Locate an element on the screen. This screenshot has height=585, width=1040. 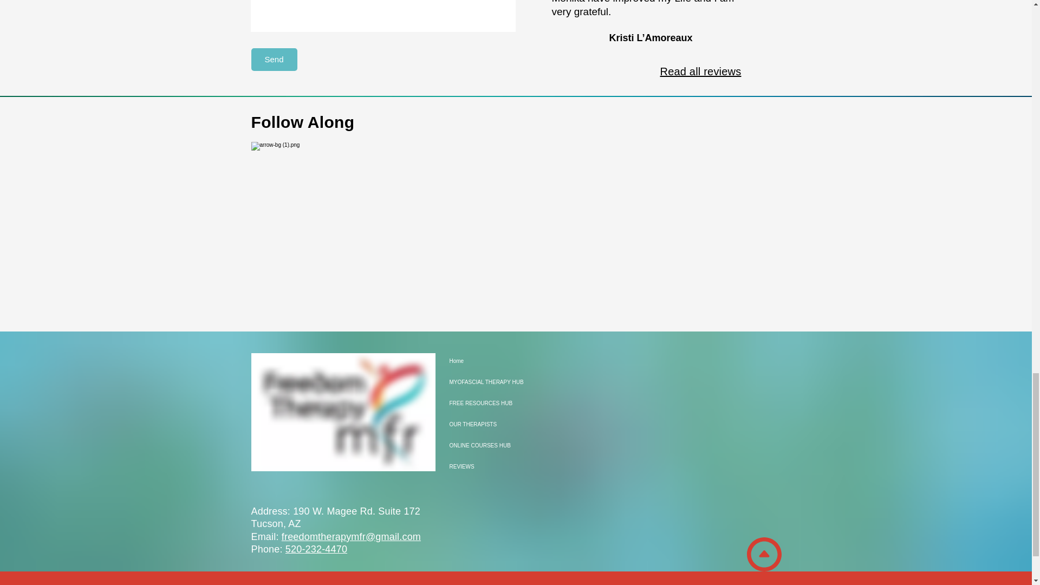
Send is located at coordinates (274, 59).